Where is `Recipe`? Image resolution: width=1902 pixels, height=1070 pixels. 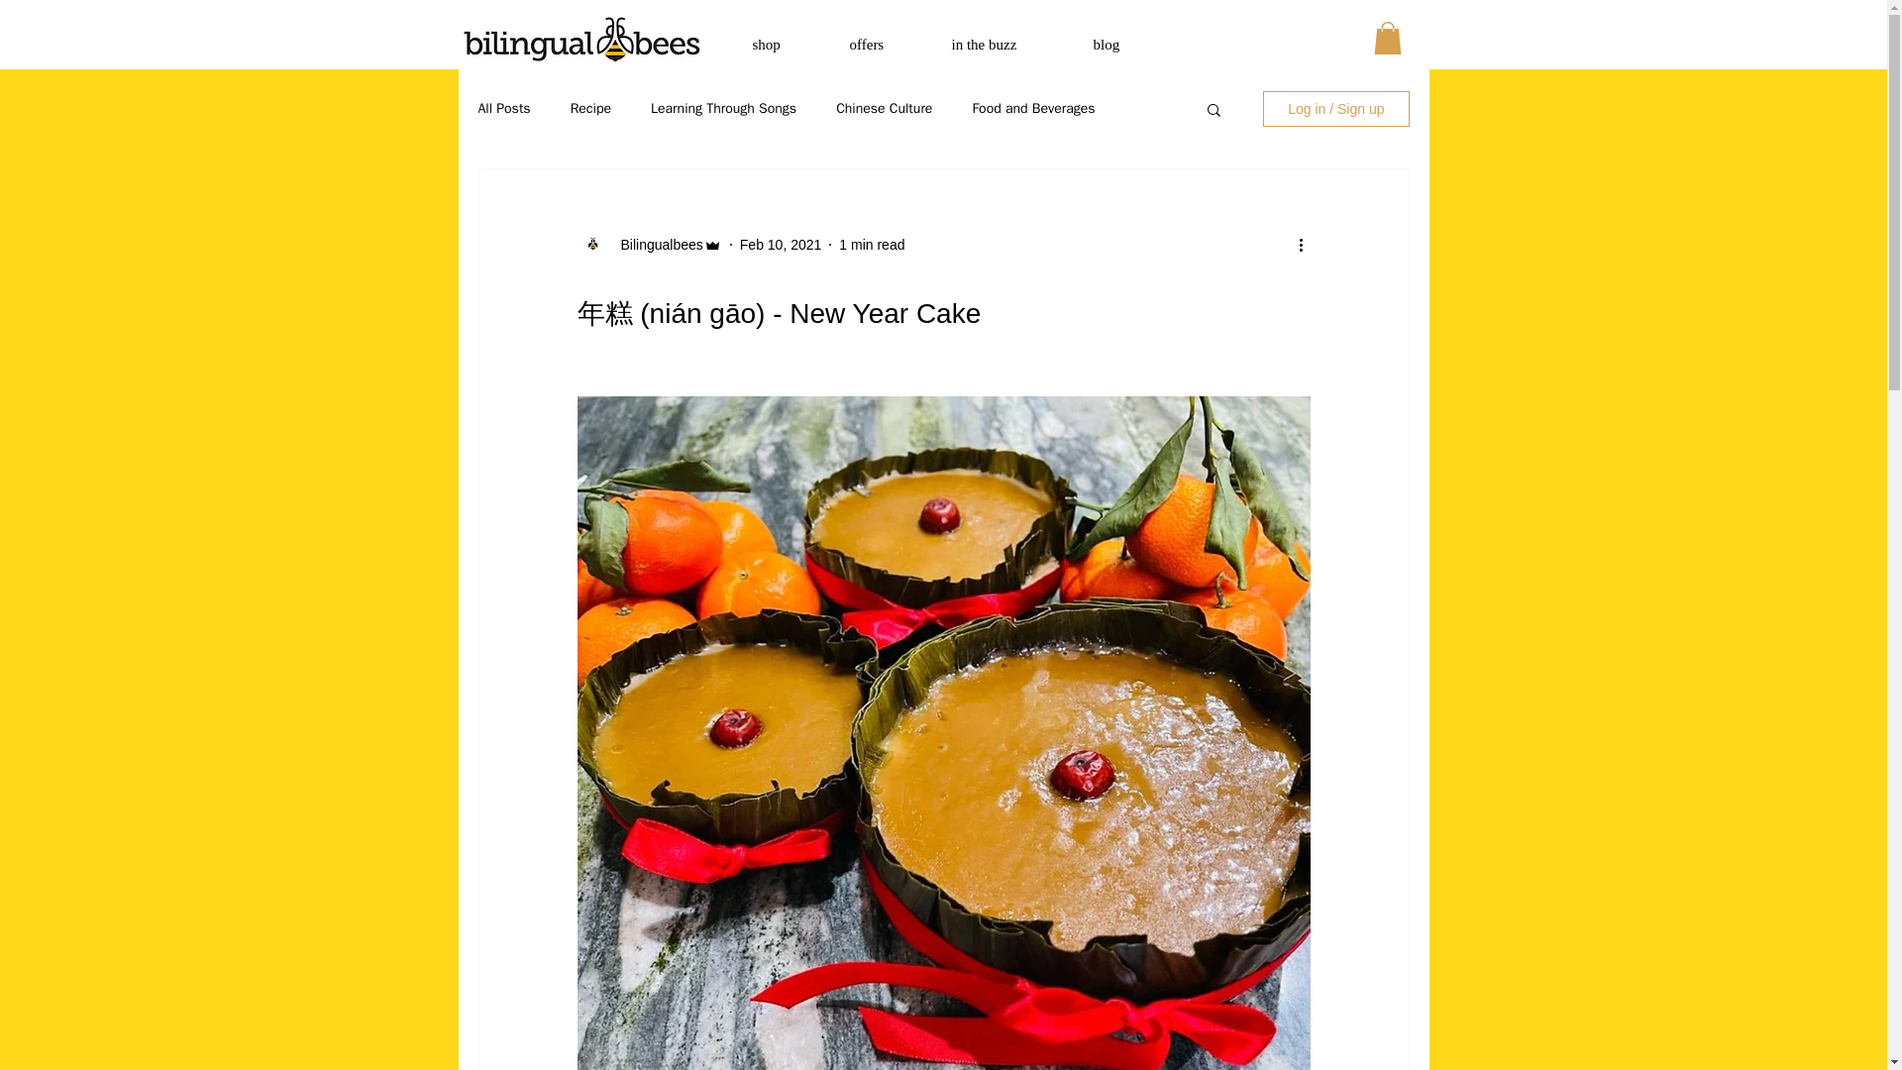 Recipe is located at coordinates (590, 109).